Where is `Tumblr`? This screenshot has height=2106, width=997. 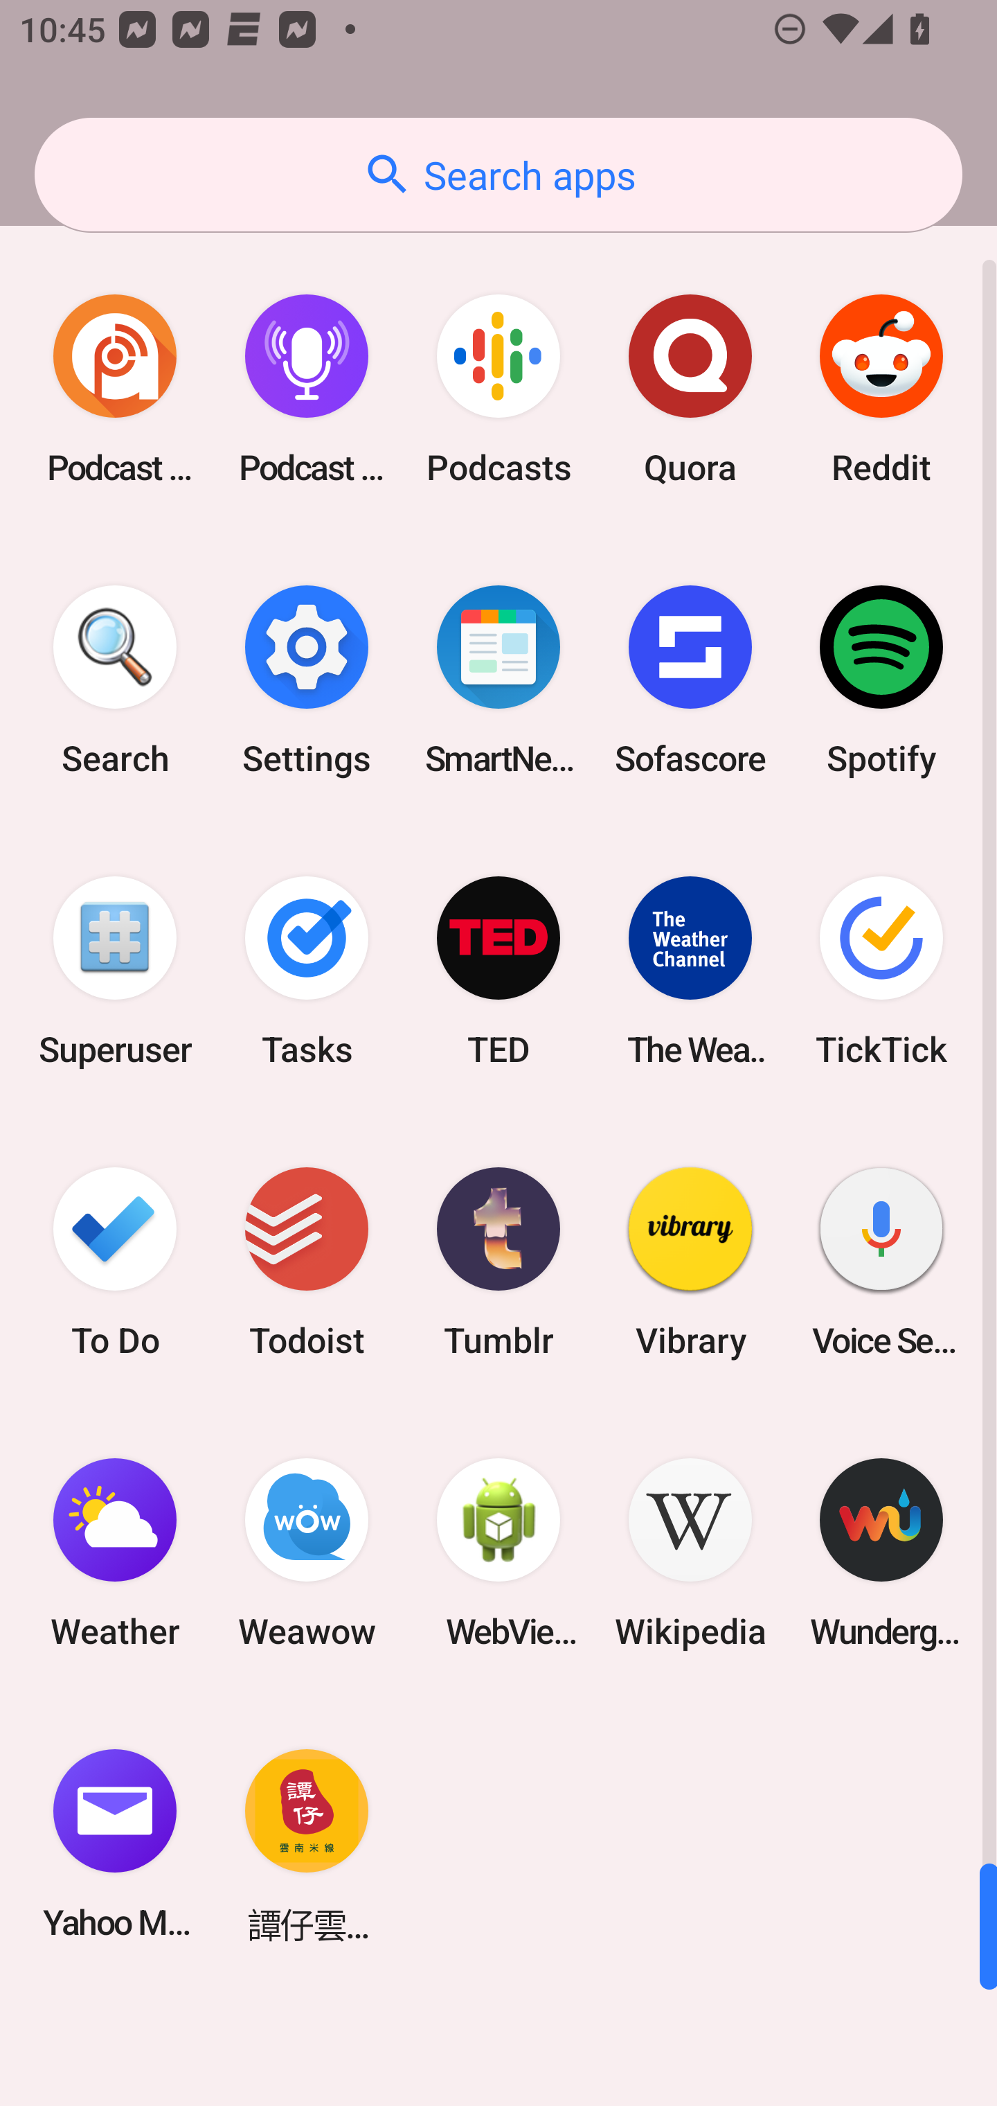
Tumblr is located at coordinates (498, 1261).